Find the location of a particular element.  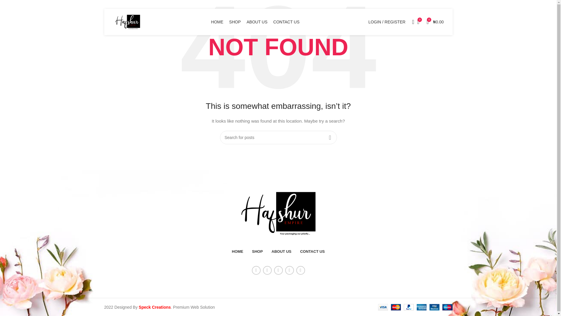

SEARCH is located at coordinates (330, 138).